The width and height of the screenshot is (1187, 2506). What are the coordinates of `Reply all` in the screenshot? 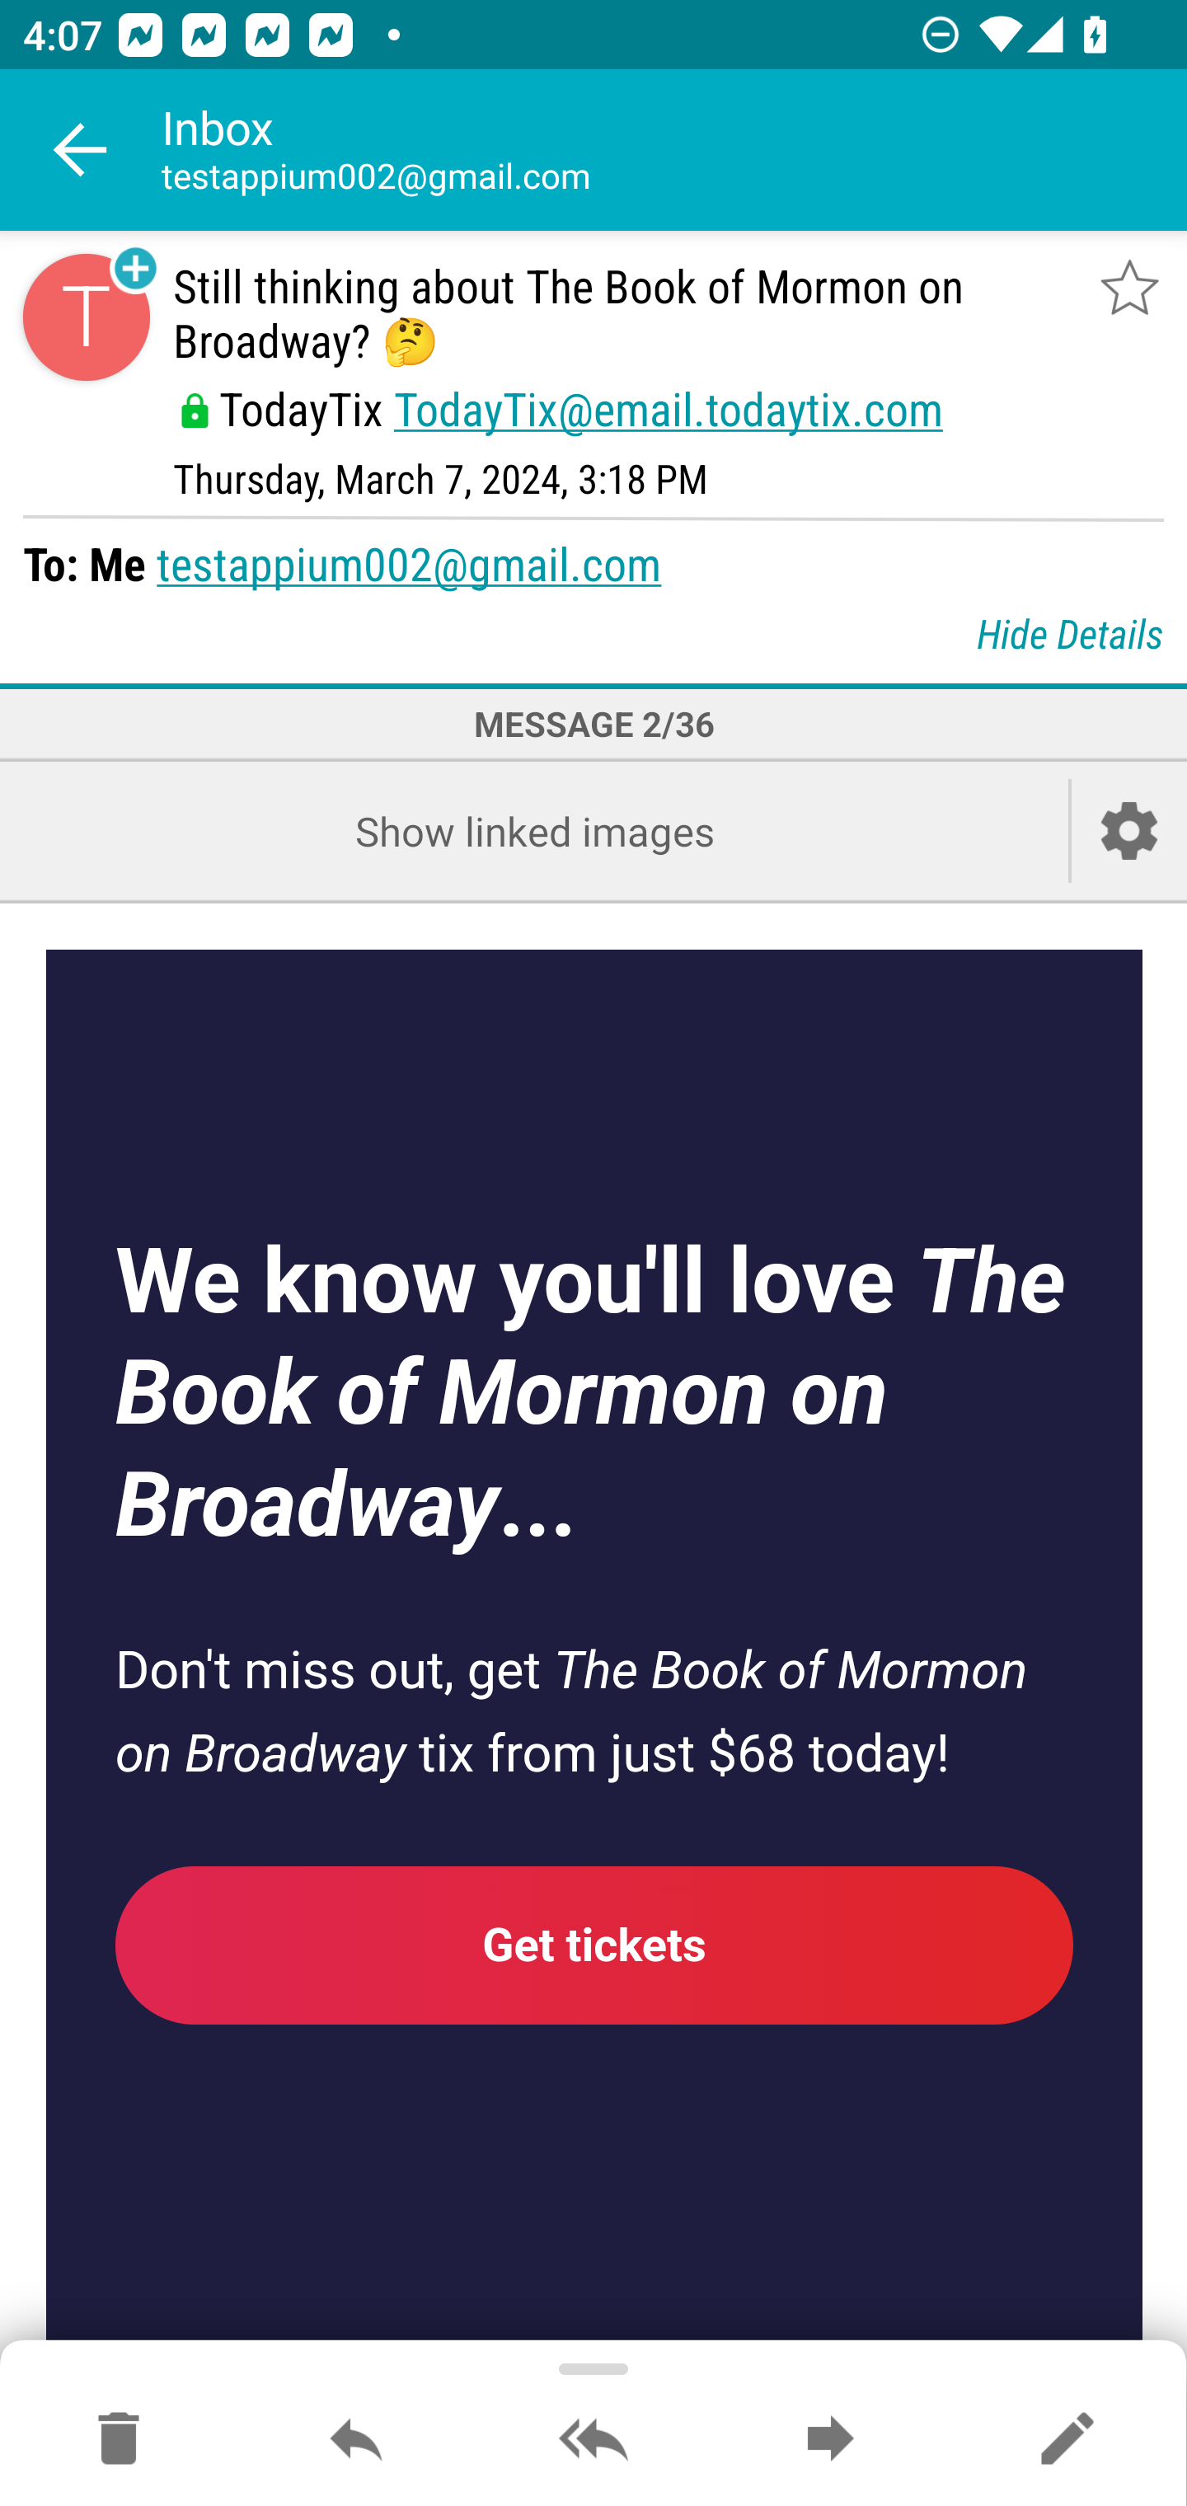 It's located at (593, 2440).